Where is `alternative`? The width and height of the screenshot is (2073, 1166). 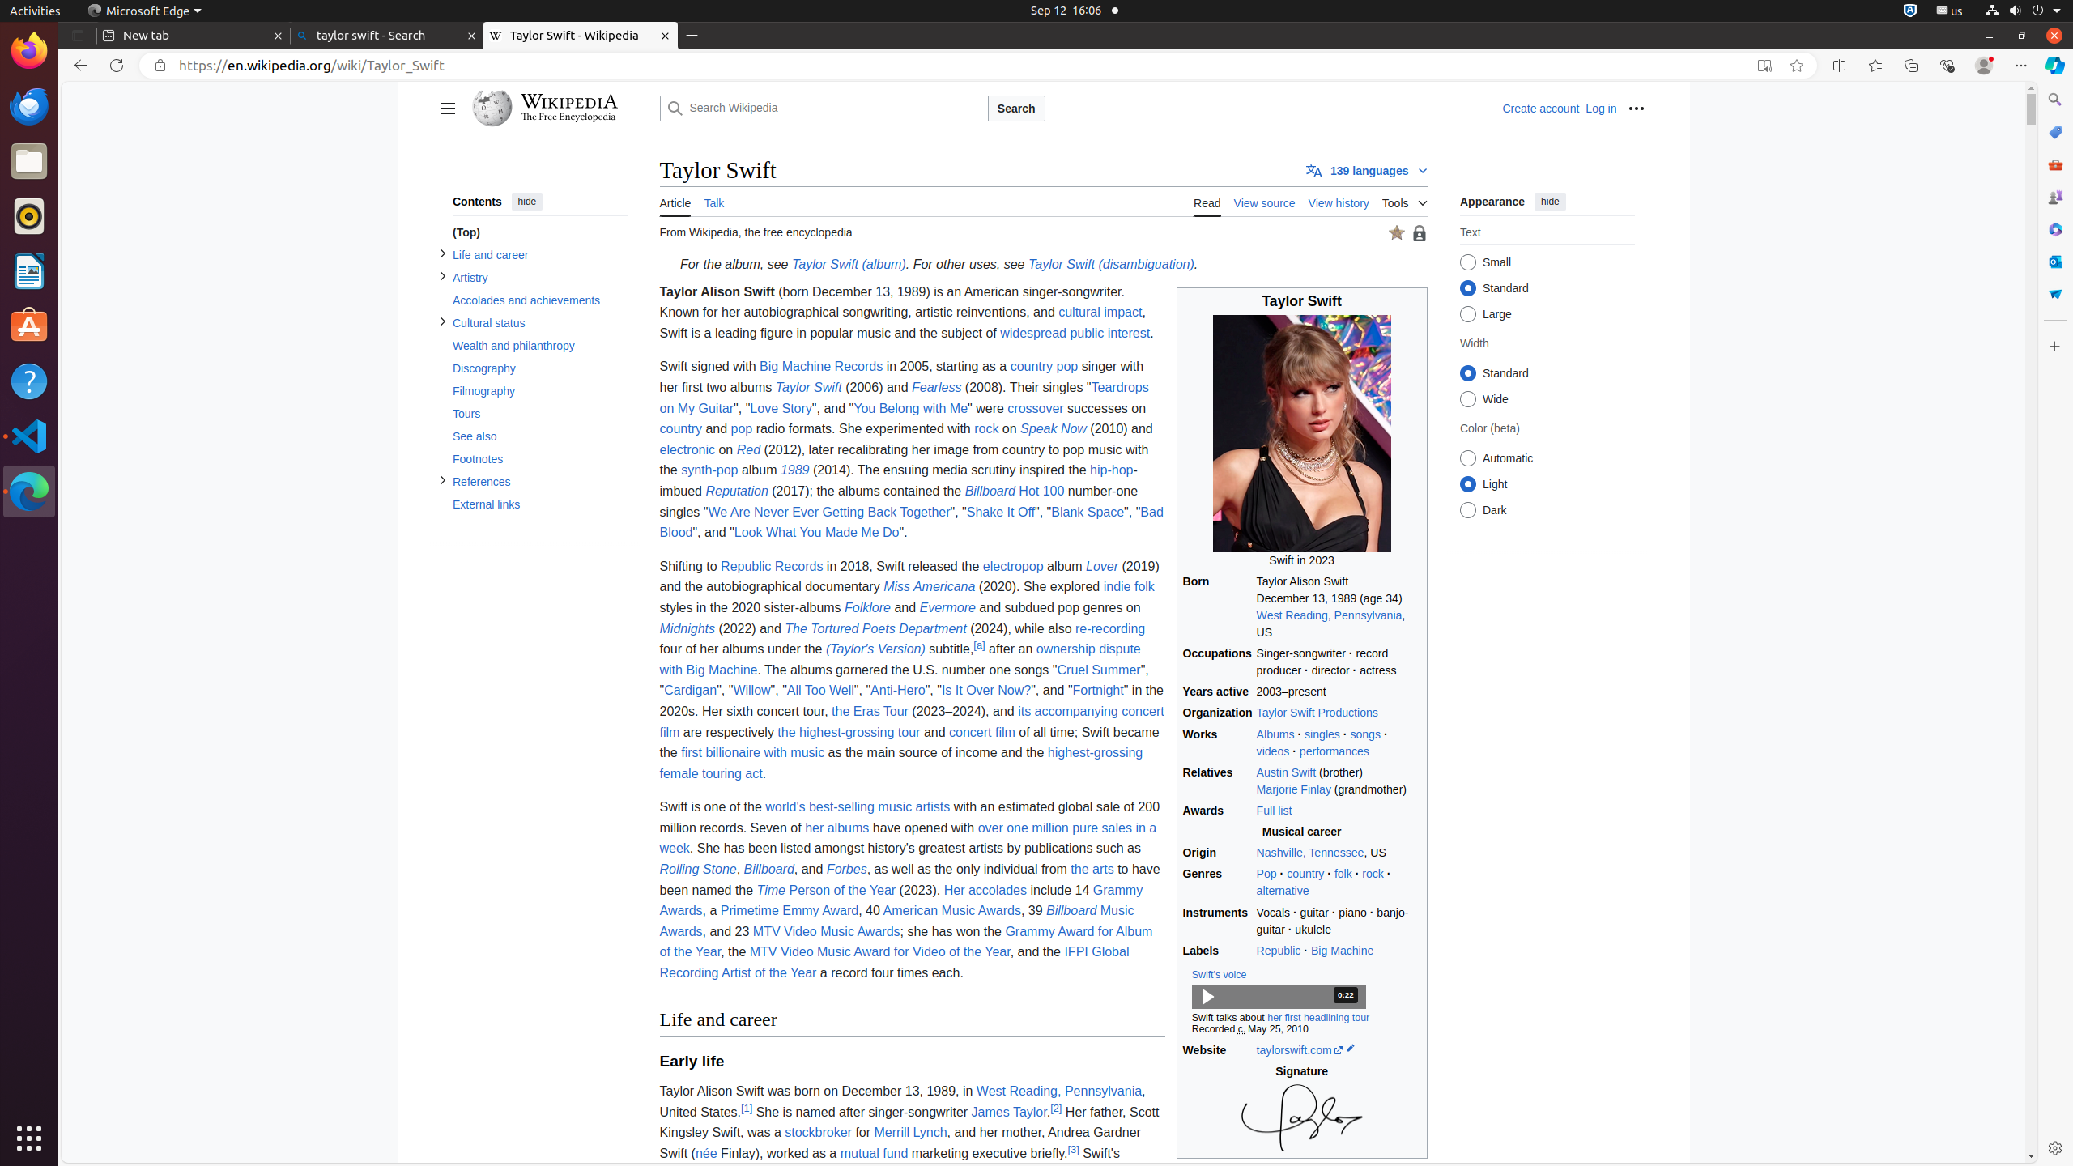
alternative is located at coordinates (1283, 891).